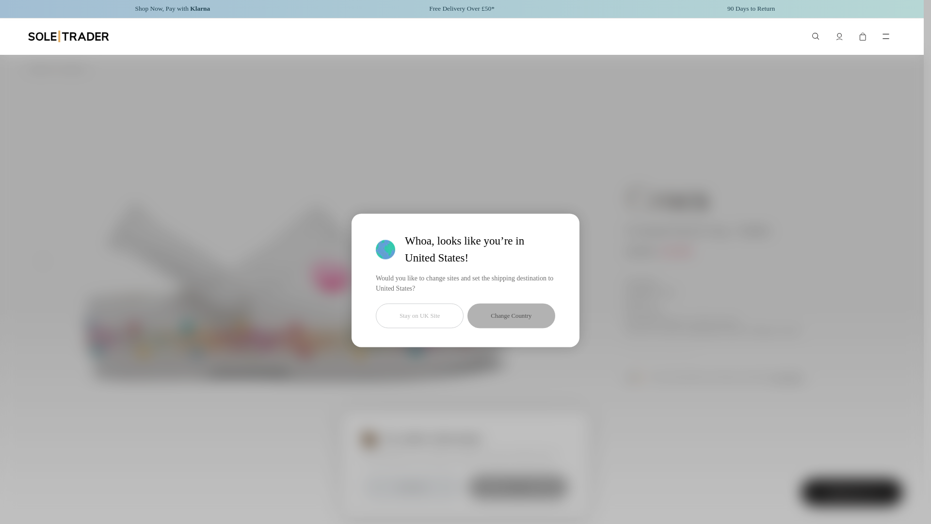 This screenshot has height=524, width=931. What do you see at coordinates (885, 36) in the screenshot?
I see `Menu` at bounding box center [885, 36].